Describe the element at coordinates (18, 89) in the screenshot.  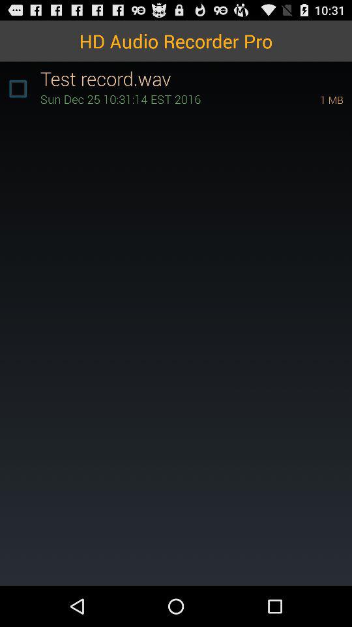
I see `turn off the icon at the top left corner` at that location.